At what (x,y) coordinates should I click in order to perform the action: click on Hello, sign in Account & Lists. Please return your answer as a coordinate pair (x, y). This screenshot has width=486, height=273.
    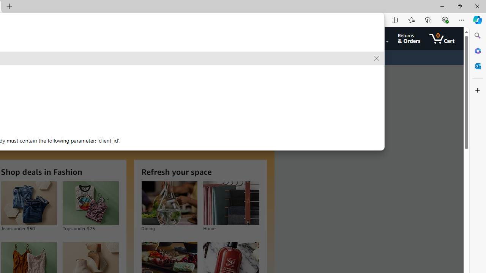
    Looking at the image, I should click on (368, 39).